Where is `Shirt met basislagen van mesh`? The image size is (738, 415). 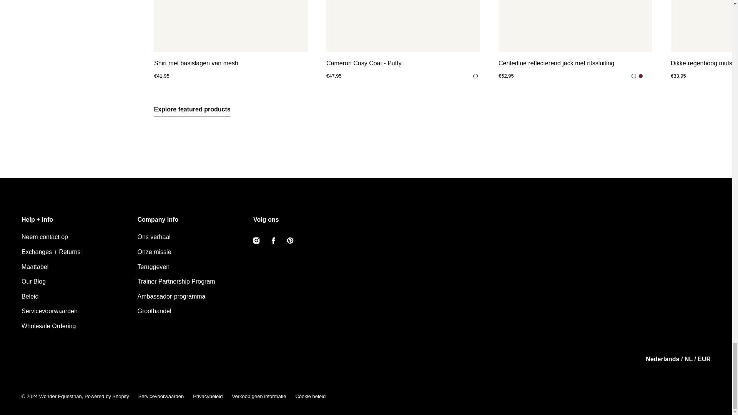
Shirt met basislagen van mesh is located at coordinates (231, 63).